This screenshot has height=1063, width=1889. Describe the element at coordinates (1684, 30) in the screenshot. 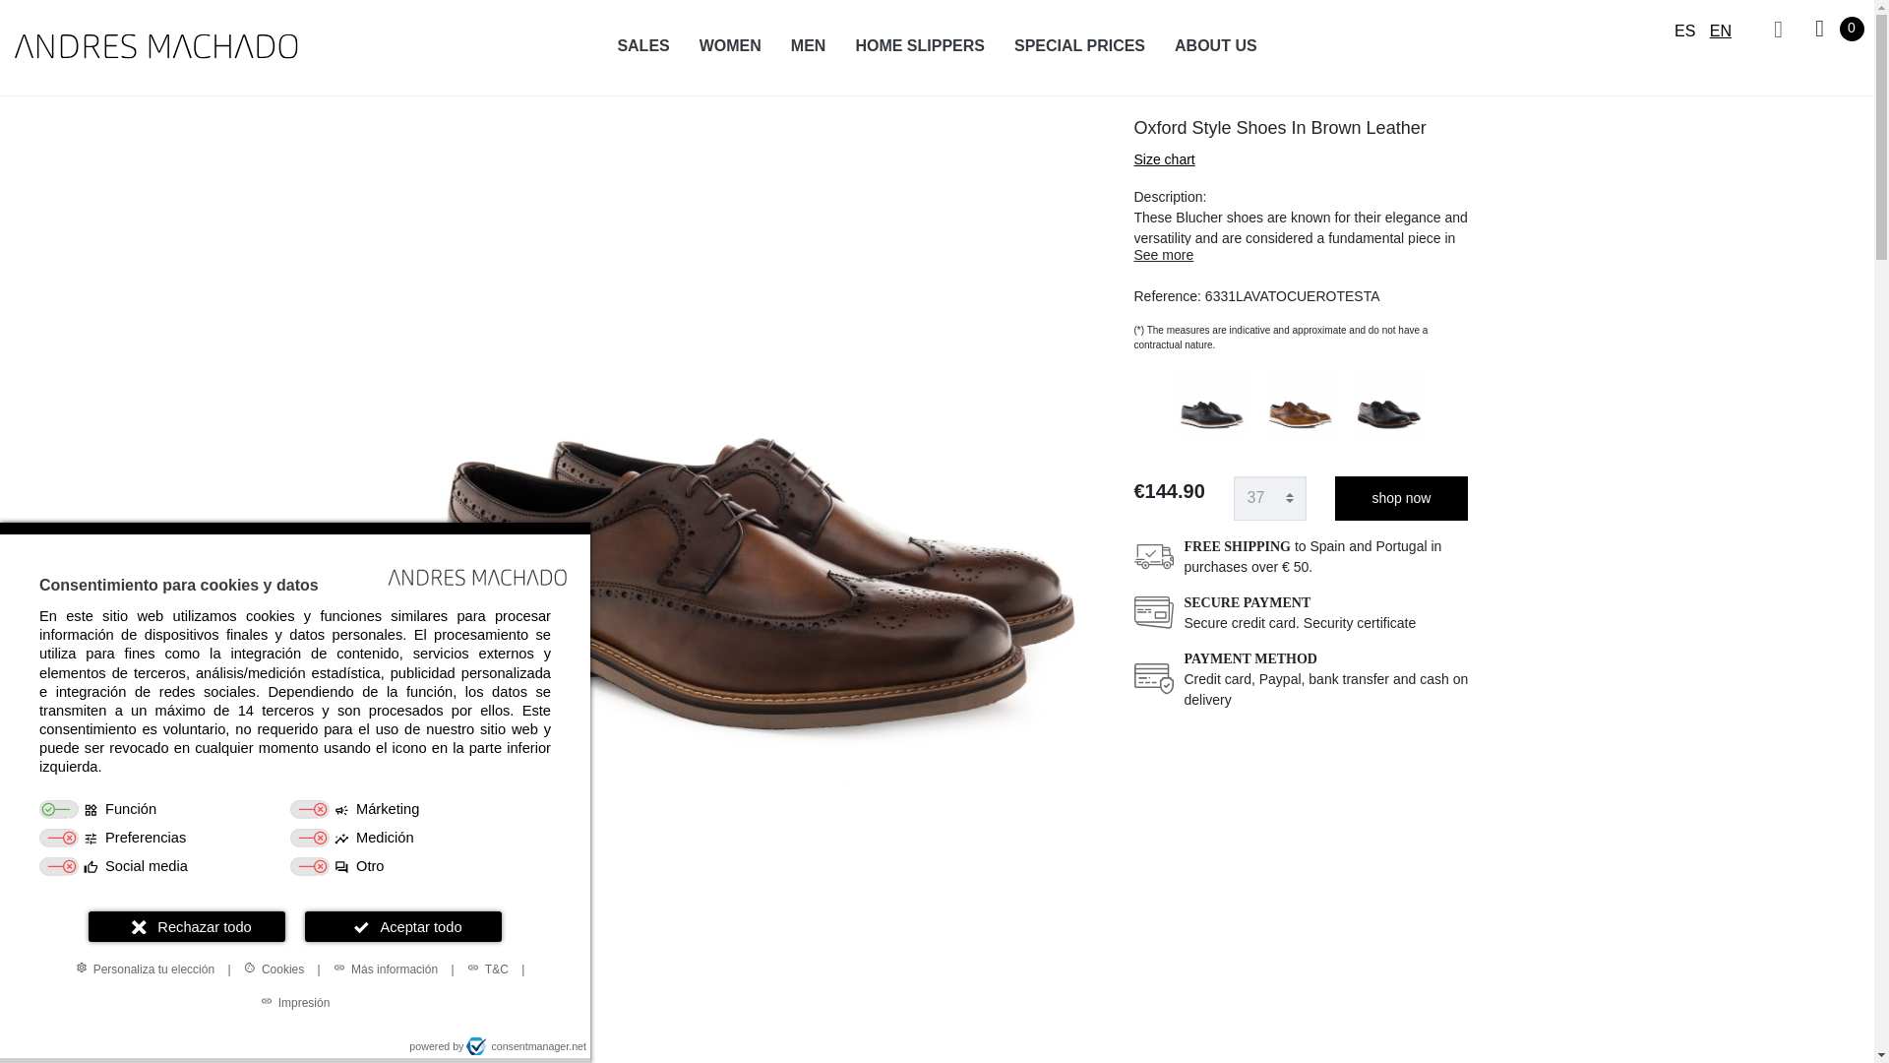

I see `ES` at that location.